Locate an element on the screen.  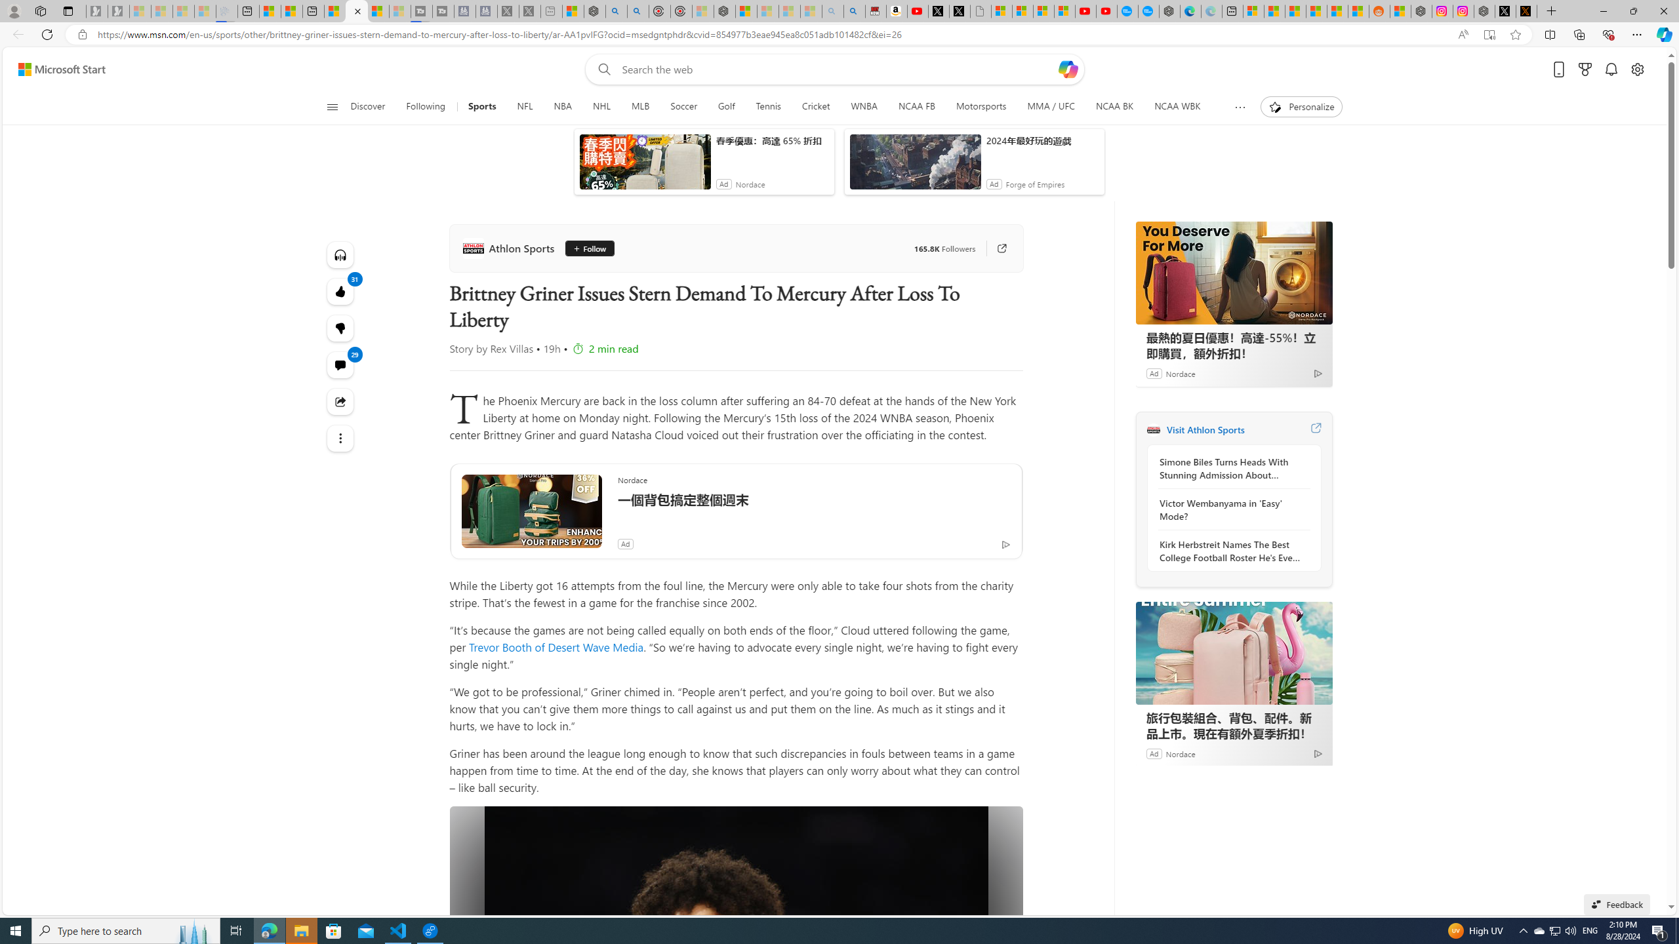
Back is located at coordinates (16, 34).